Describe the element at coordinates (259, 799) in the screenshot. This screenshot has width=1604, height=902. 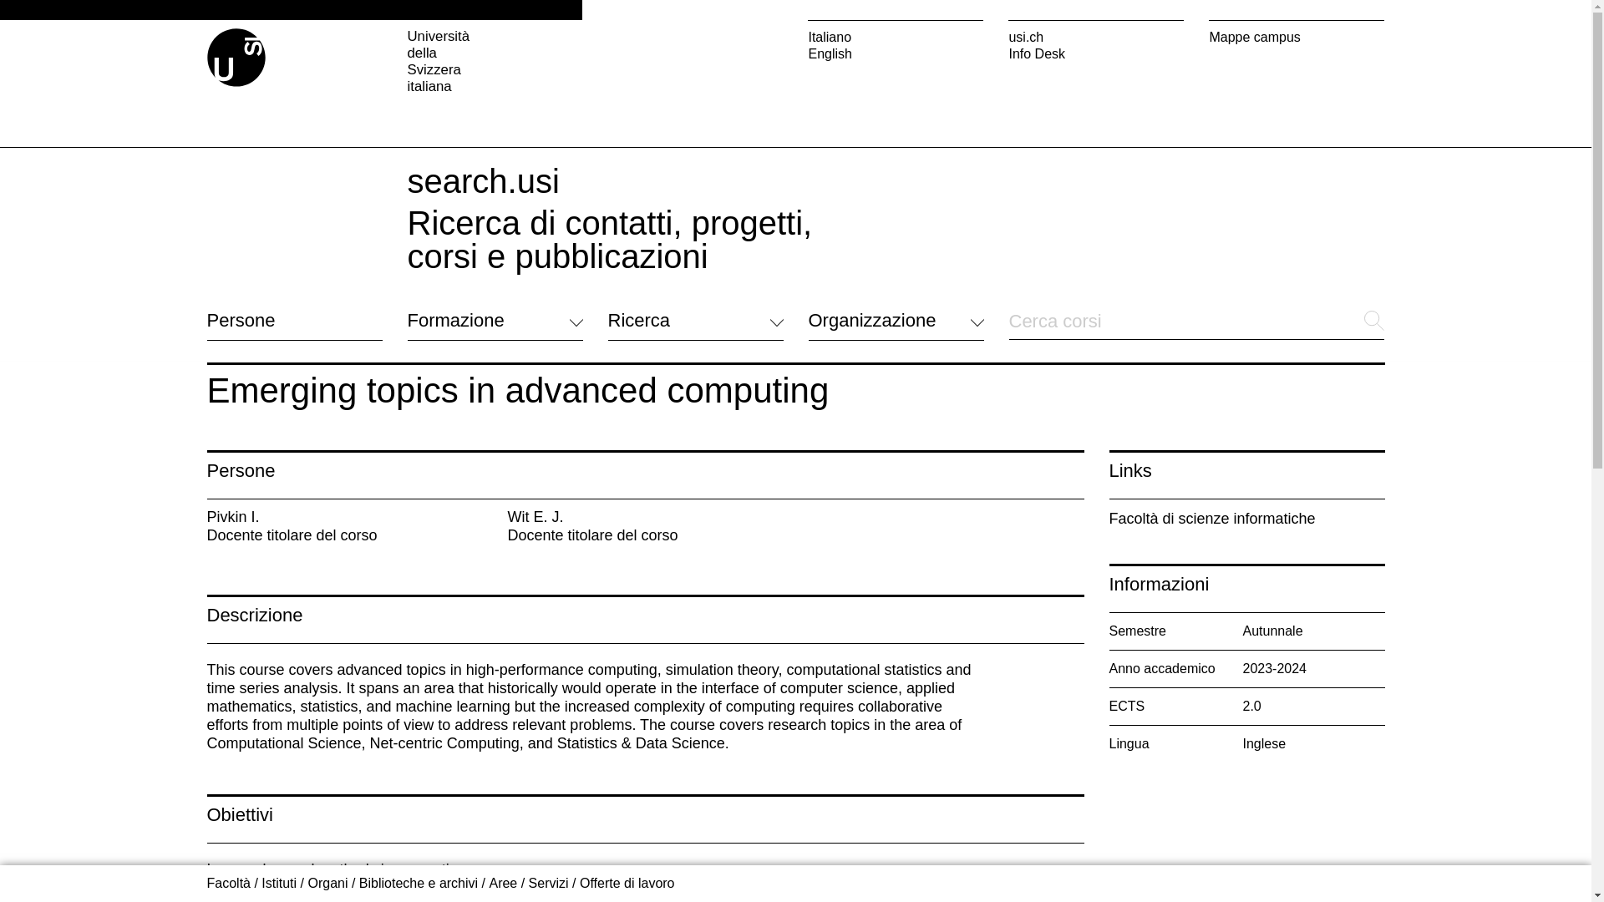
I see `Feedback sul sito` at that location.